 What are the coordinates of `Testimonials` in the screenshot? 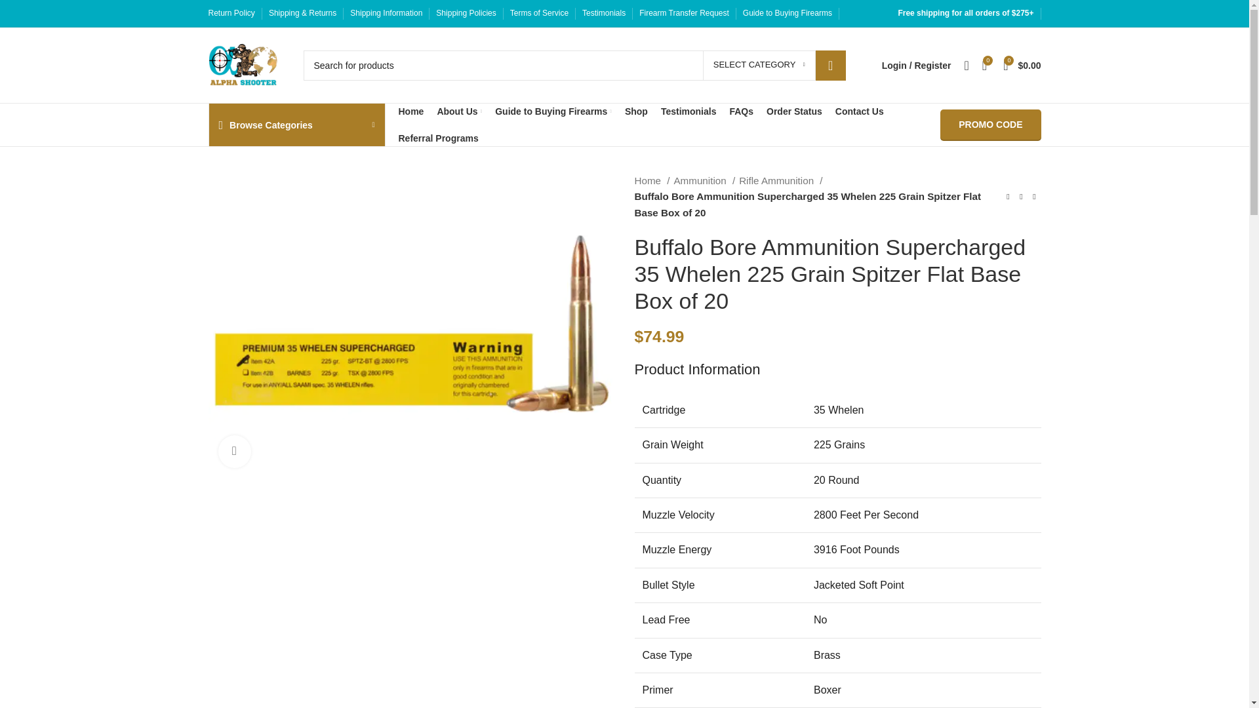 It's located at (603, 13).